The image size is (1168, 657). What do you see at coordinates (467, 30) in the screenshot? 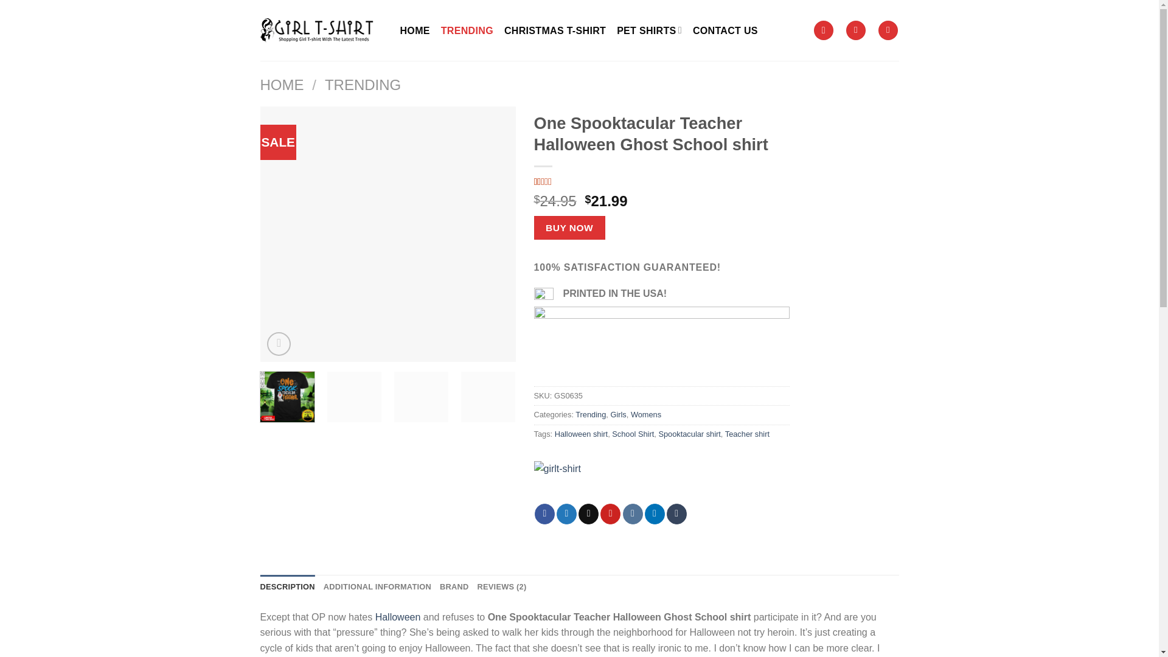
I see `One Spooktacular Teacher Halloween Ghost School shirt` at bounding box center [467, 30].